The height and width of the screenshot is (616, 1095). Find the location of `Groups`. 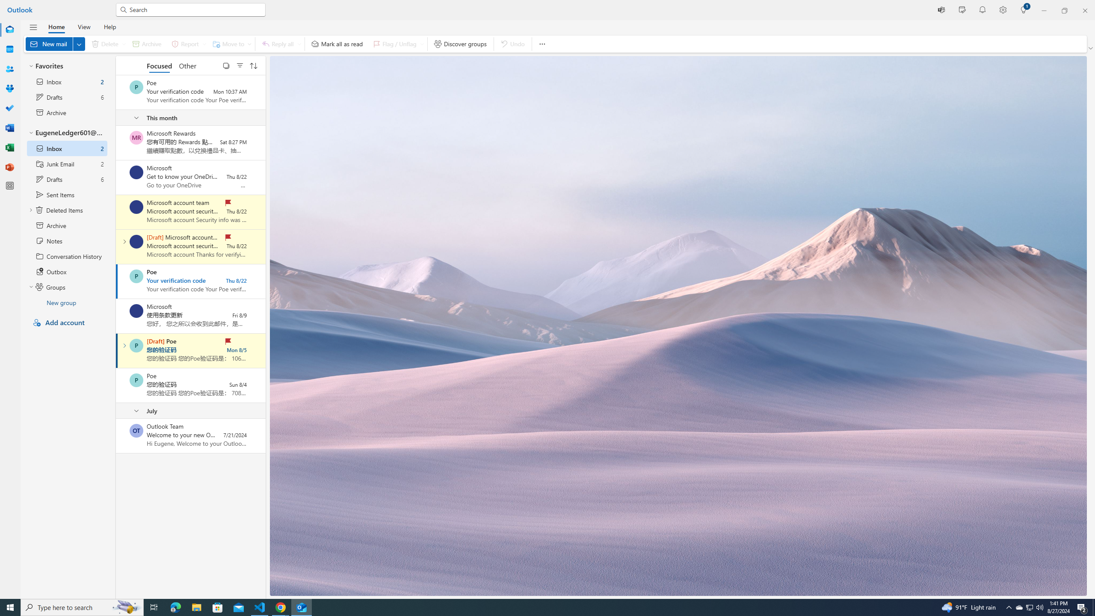

Groups is located at coordinates (9, 89).